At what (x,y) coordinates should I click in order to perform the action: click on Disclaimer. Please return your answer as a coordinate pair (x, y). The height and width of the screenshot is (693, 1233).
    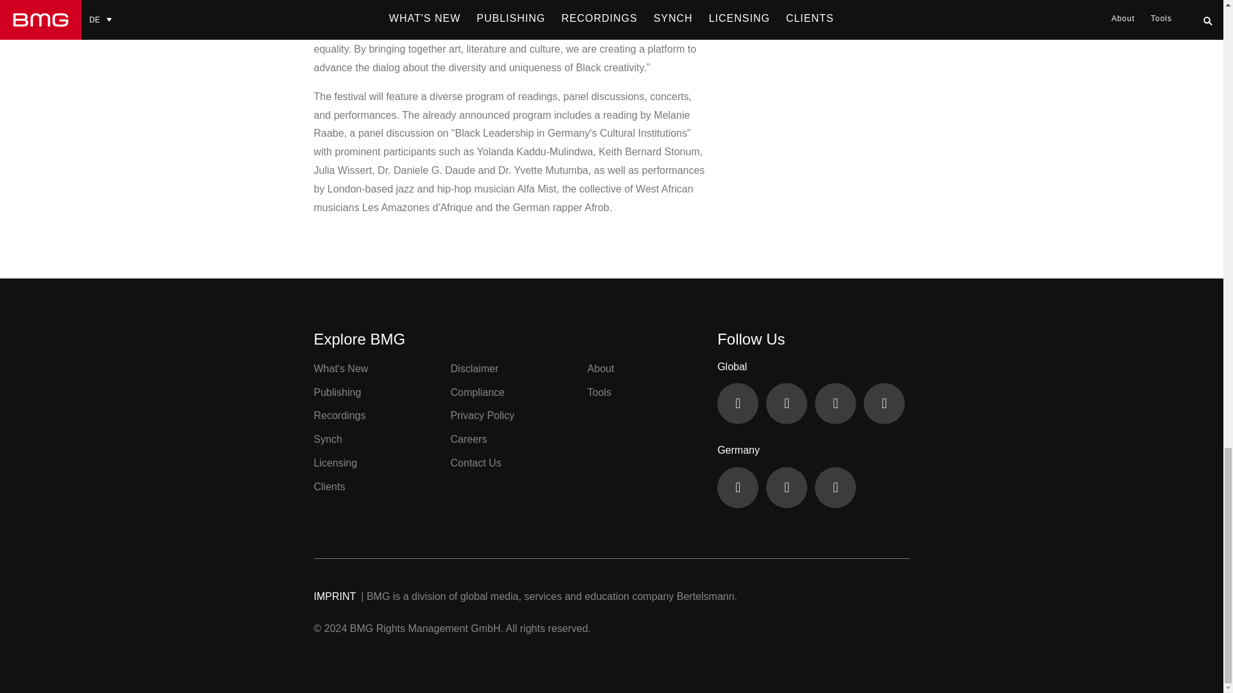
    Looking at the image, I should click on (475, 368).